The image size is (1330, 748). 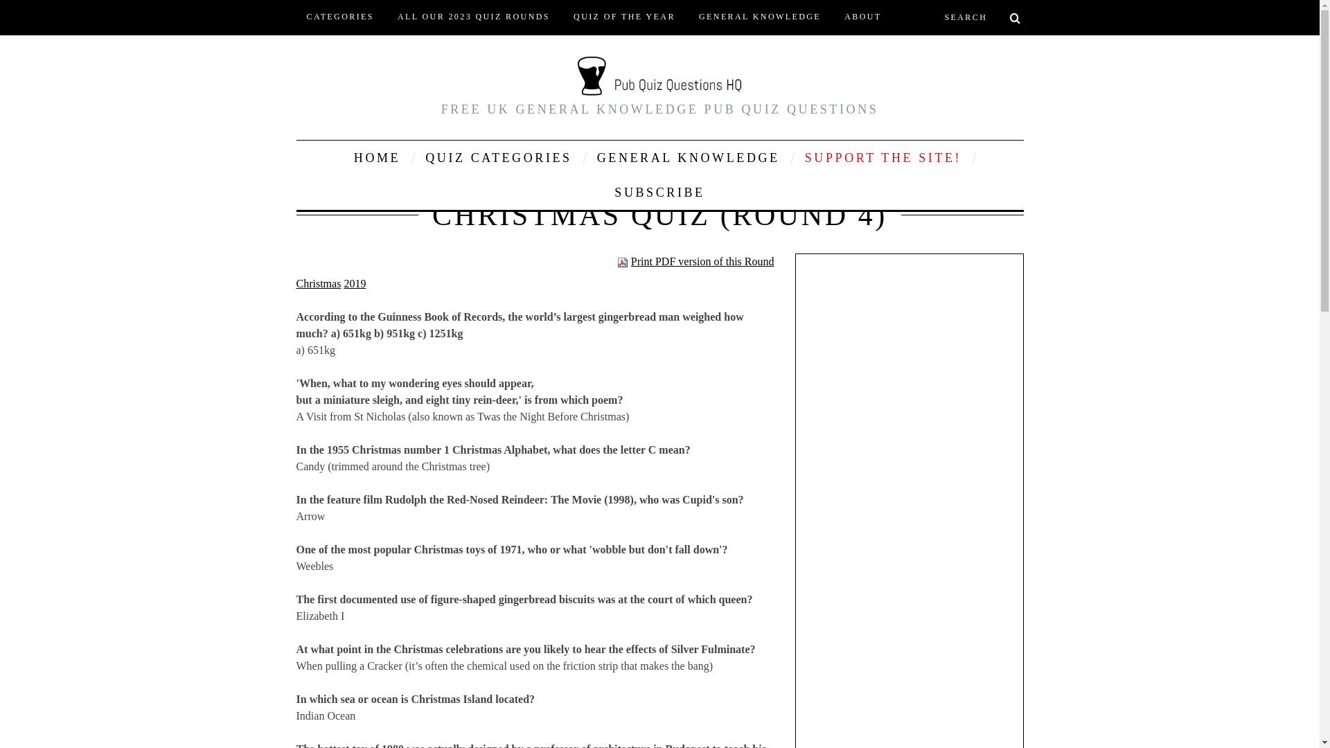 I want to click on CATEGORIES, so click(x=340, y=17).